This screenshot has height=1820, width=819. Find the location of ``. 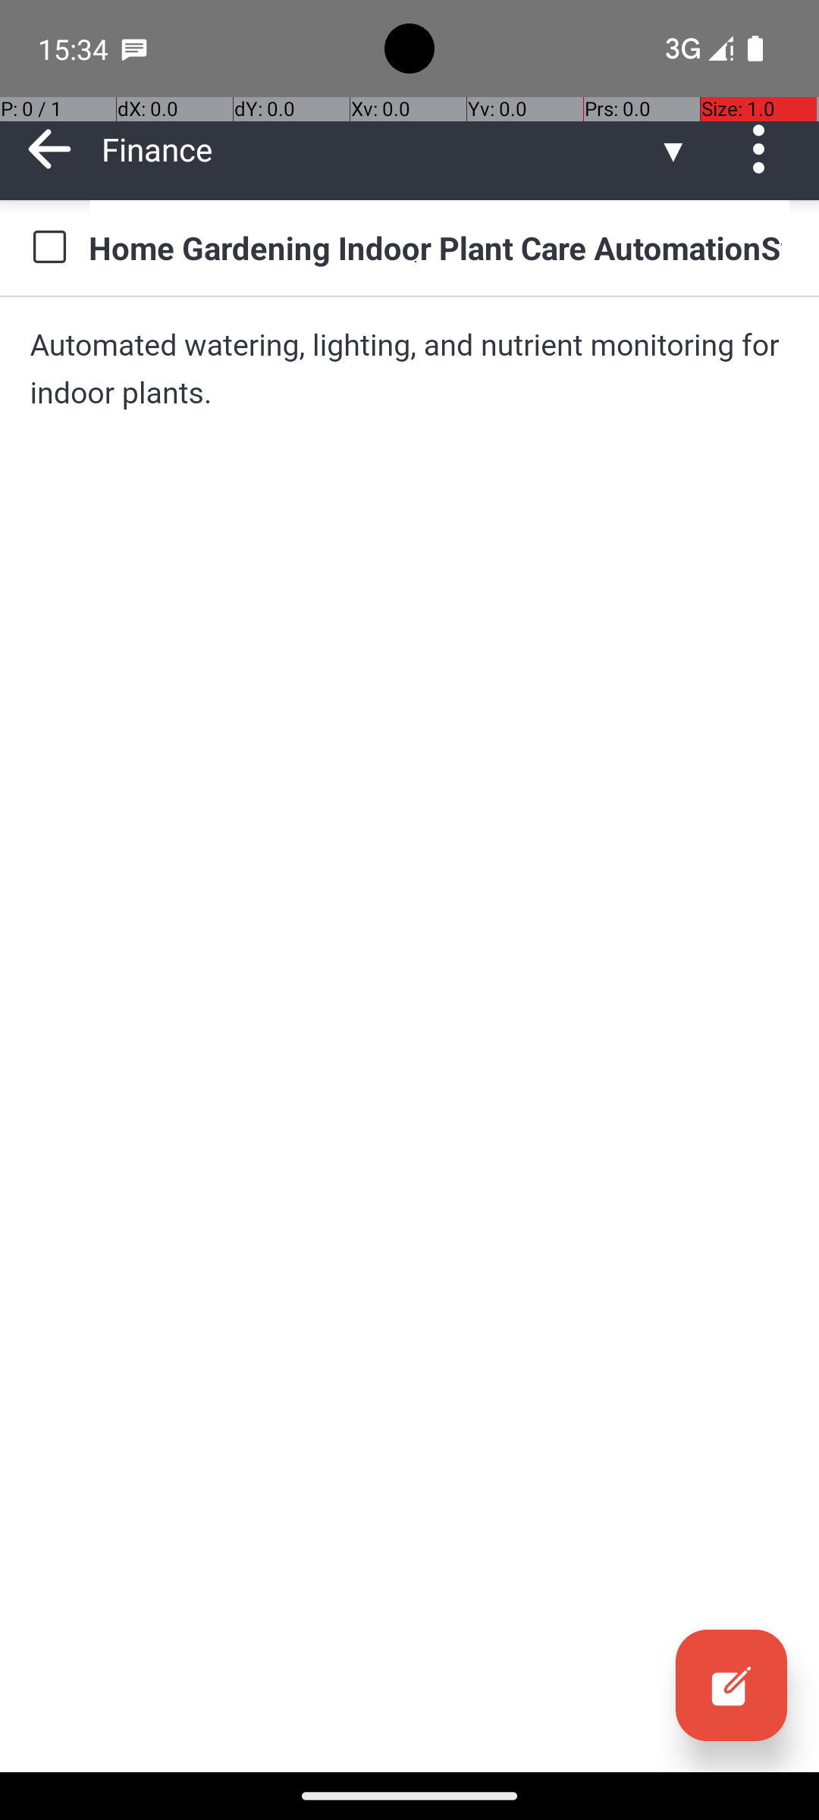

 is located at coordinates (764, 149).